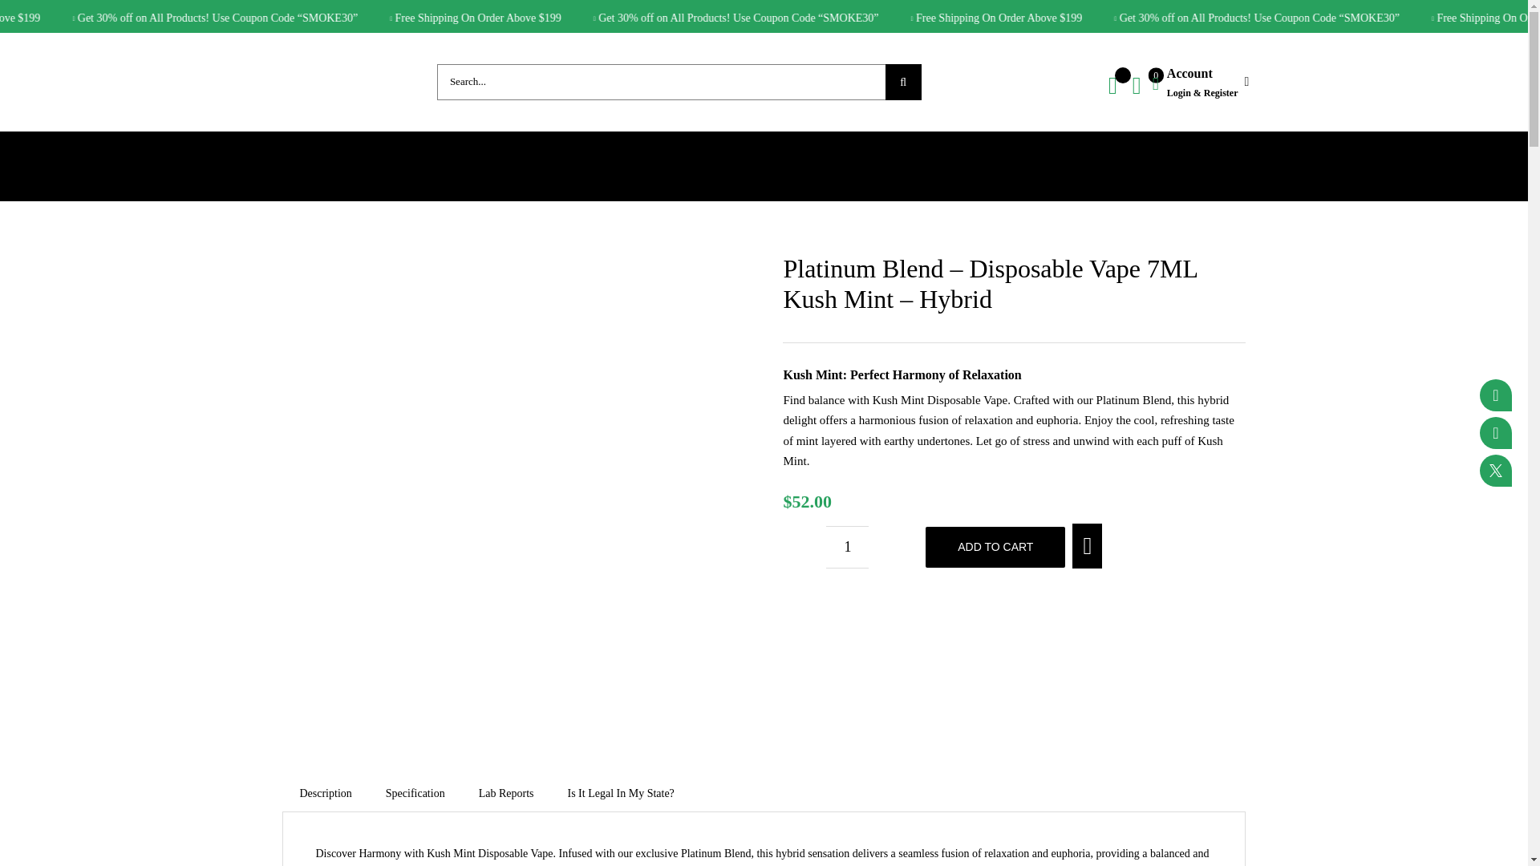 The width and height of the screenshot is (1540, 866). I want to click on 1, so click(847, 547).